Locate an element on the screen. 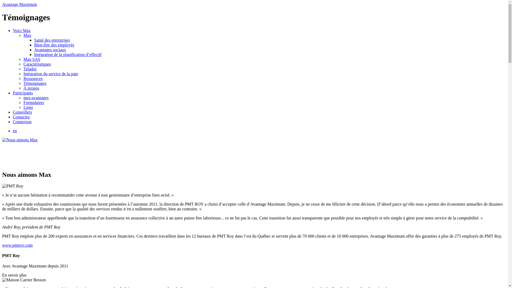  Teladoc is located at coordinates (30, 69).